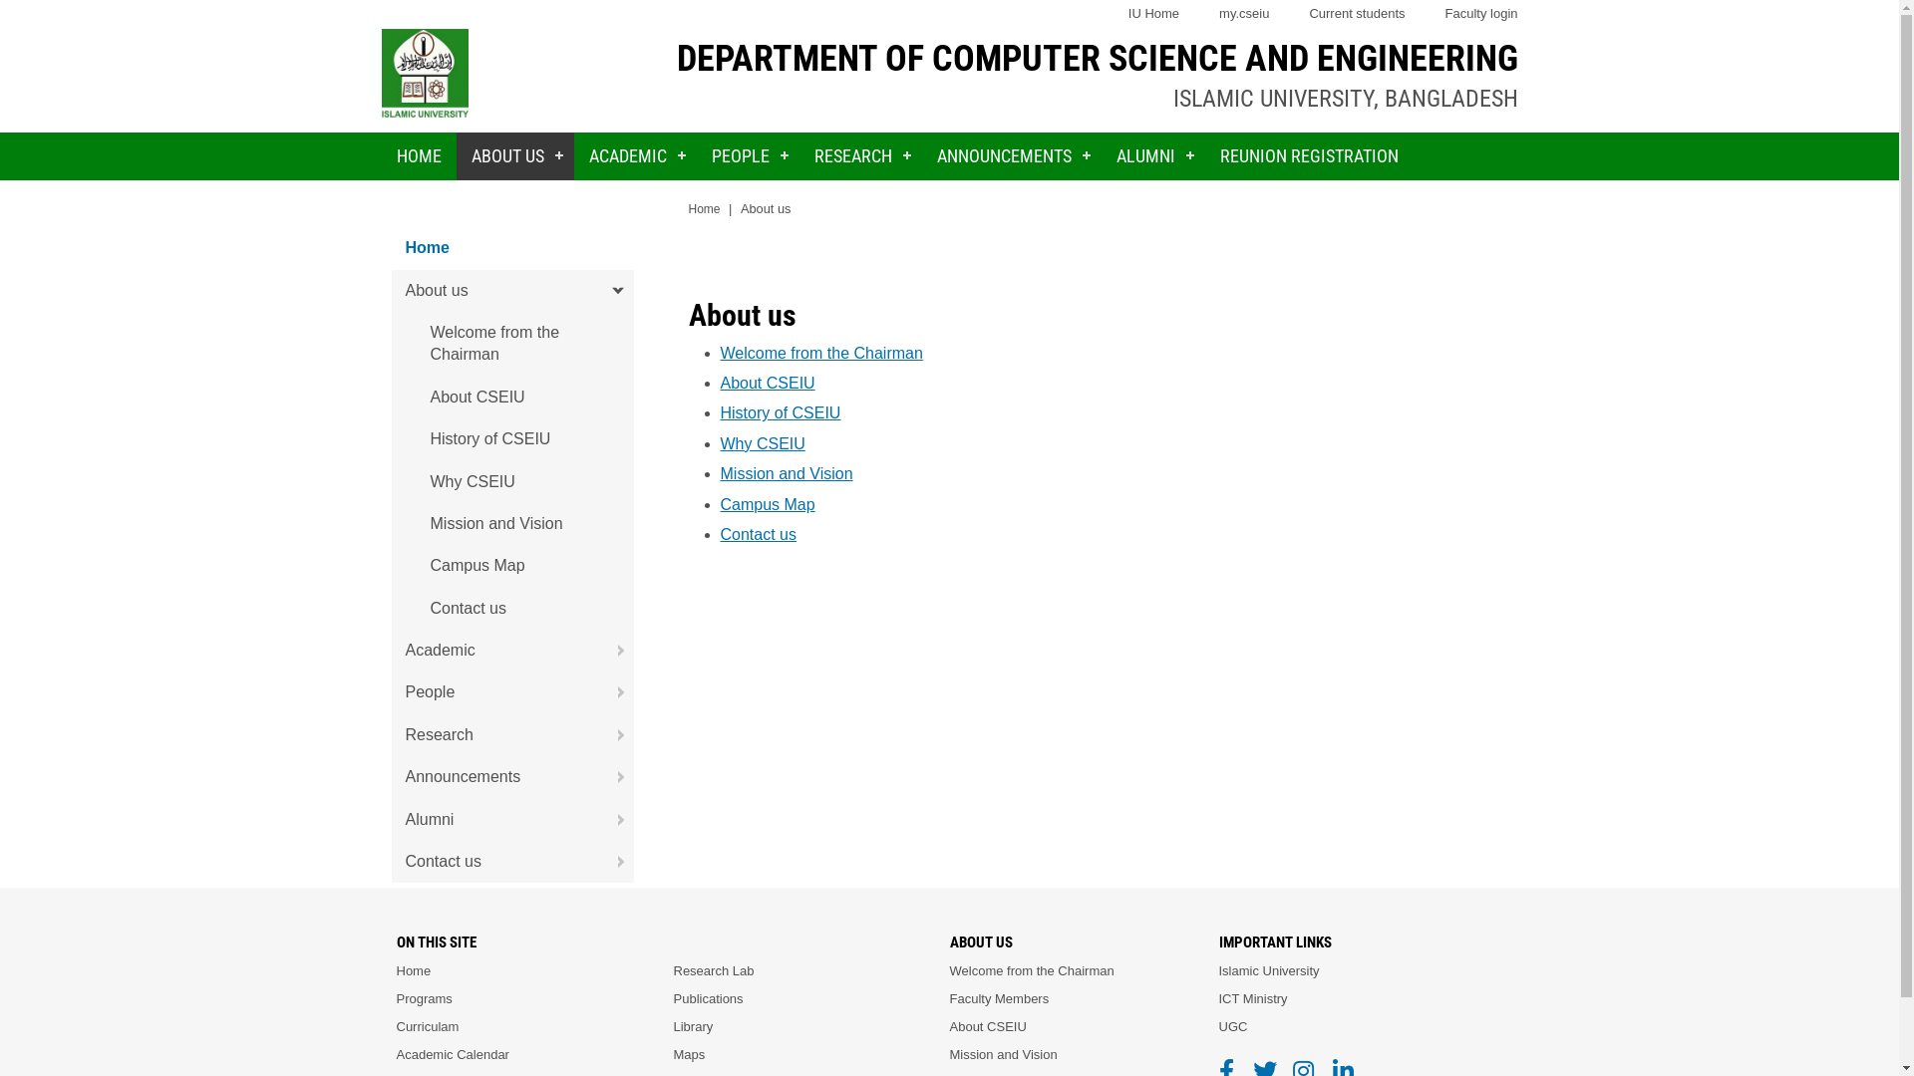 This screenshot has height=1076, width=1914. What do you see at coordinates (1031, 971) in the screenshot?
I see `Welcome from the Chairman` at bounding box center [1031, 971].